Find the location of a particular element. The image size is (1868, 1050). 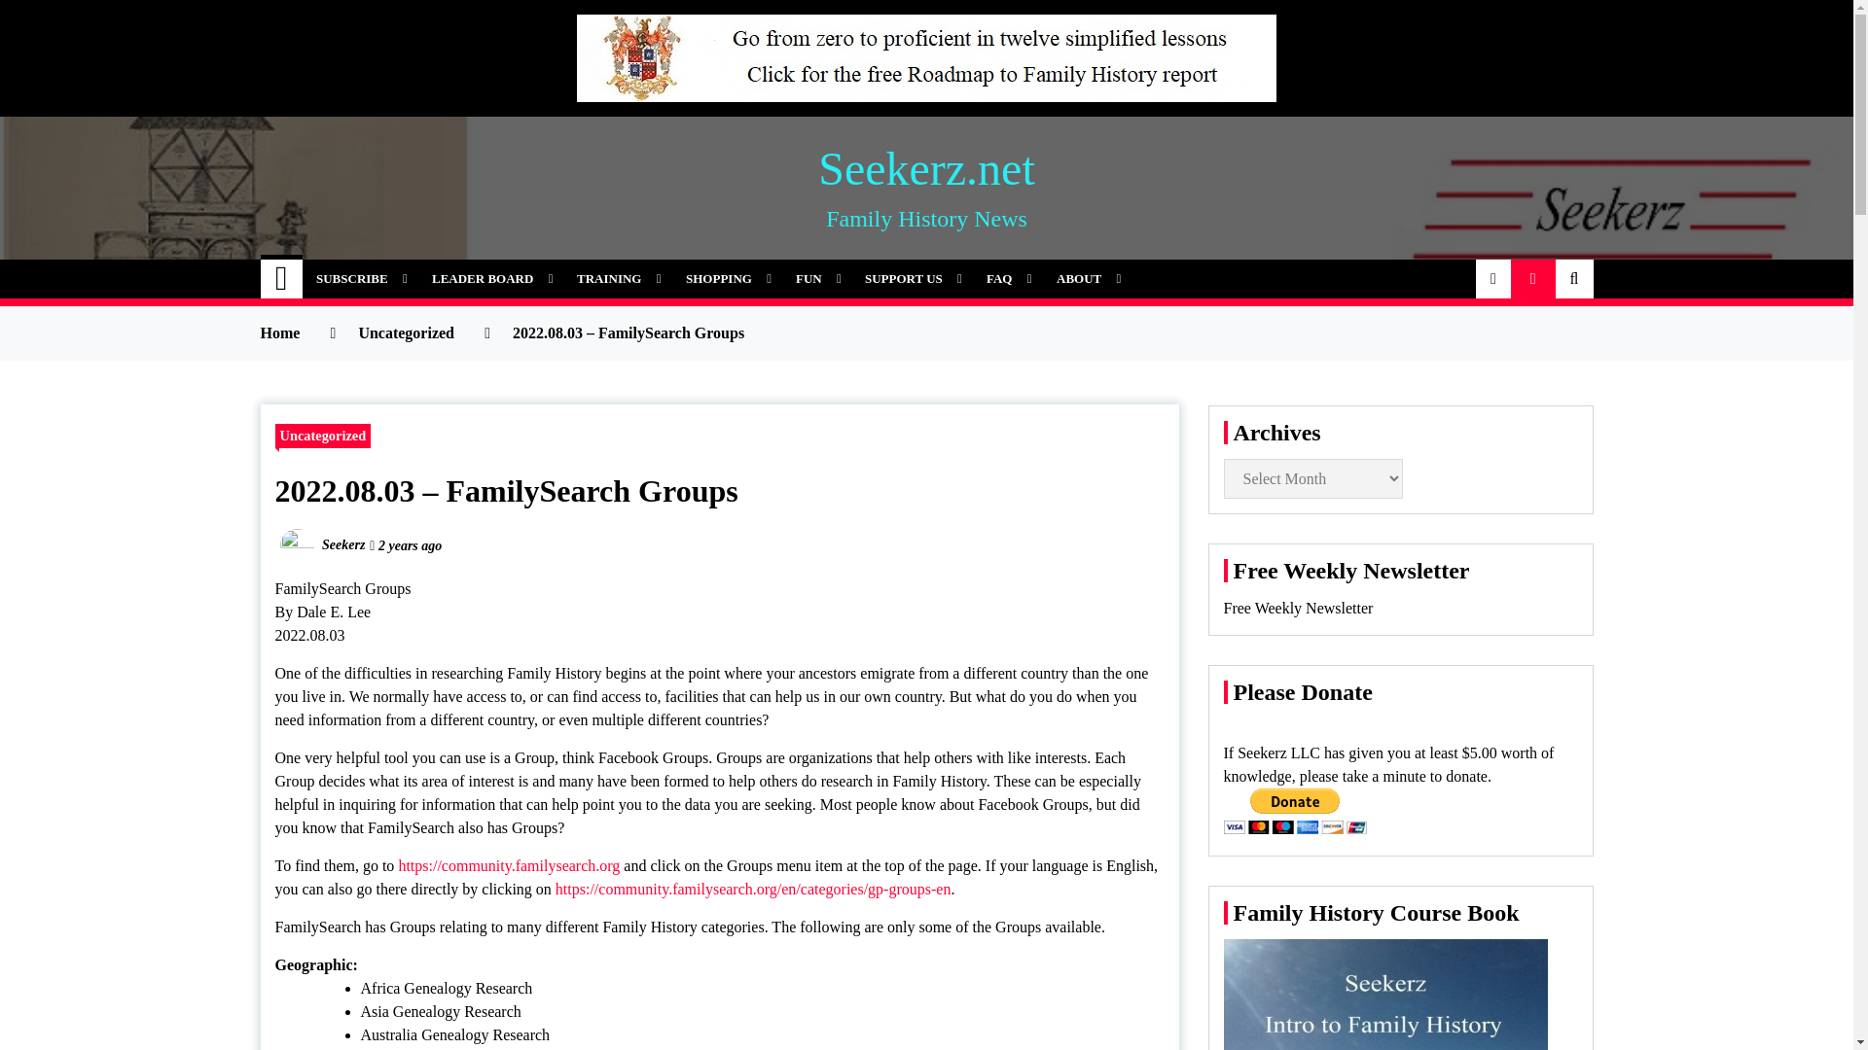

SUBSCRIBE is located at coordinates (358, 278).